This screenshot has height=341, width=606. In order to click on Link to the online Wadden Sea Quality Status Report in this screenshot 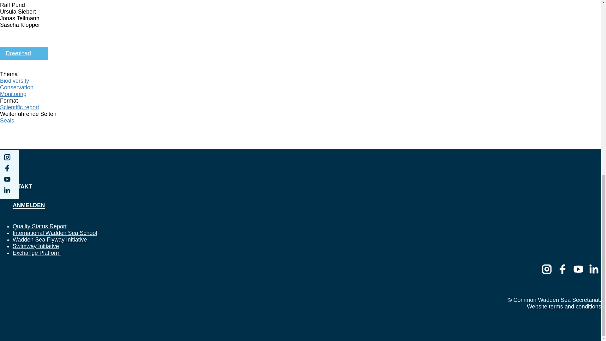, I will do `click(40, 226)`.